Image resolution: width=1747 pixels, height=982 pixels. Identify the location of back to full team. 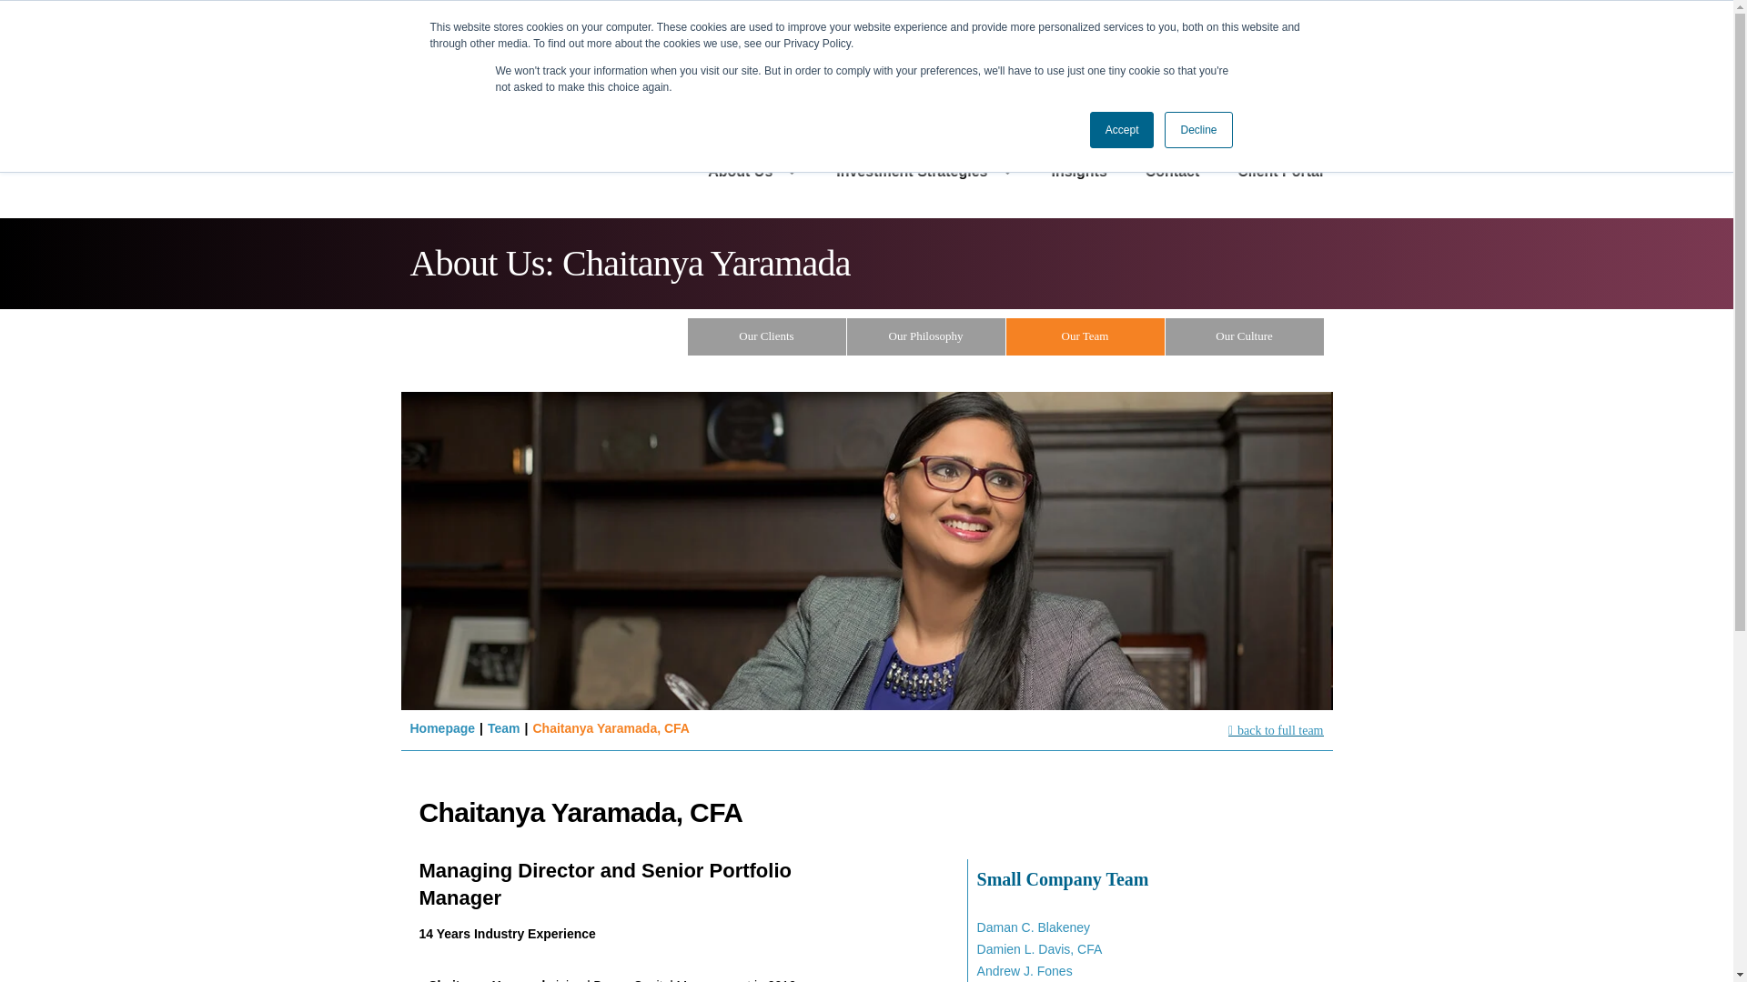
(1276, 731).